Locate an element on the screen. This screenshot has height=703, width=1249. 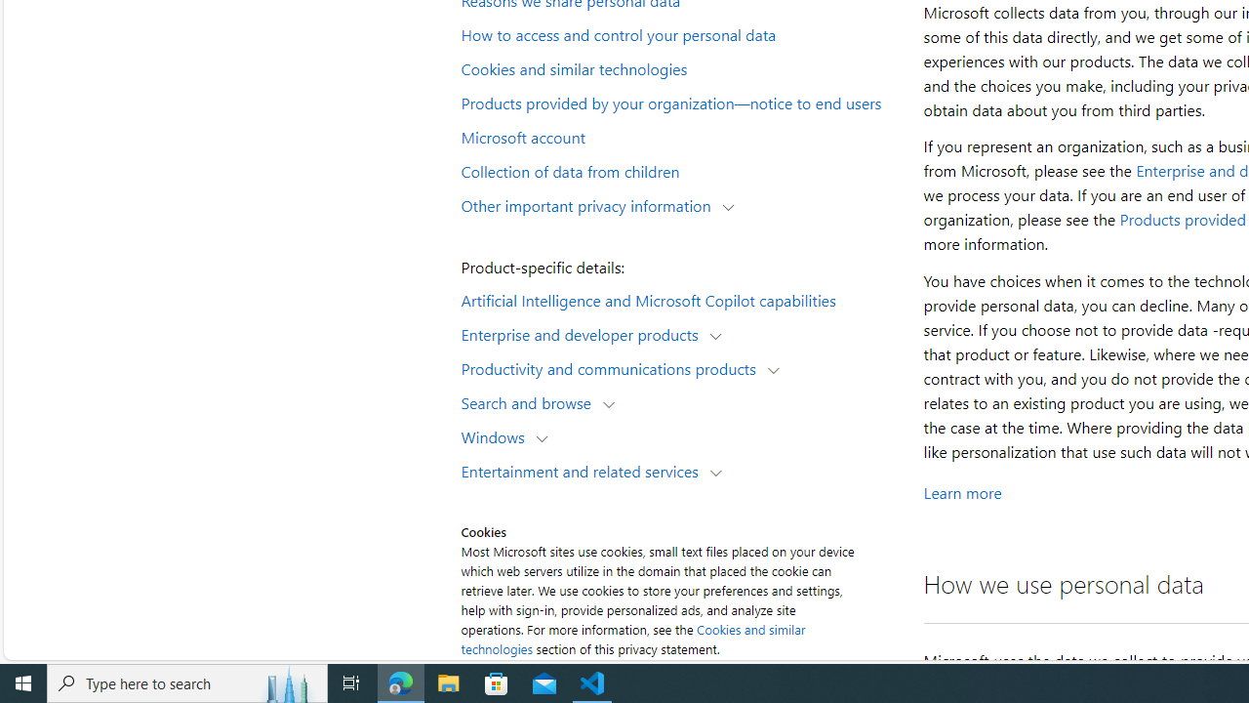
How to access and control your personal data is located at coordinates (679, 34).